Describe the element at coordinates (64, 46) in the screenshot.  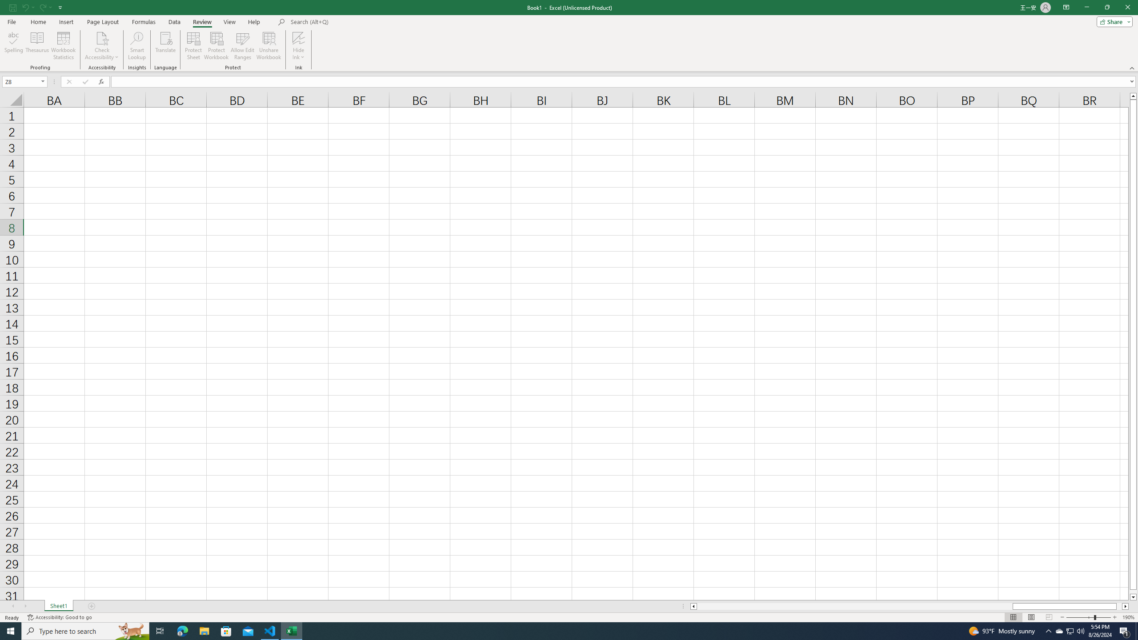
I see `Workbook Statistics` at that location.